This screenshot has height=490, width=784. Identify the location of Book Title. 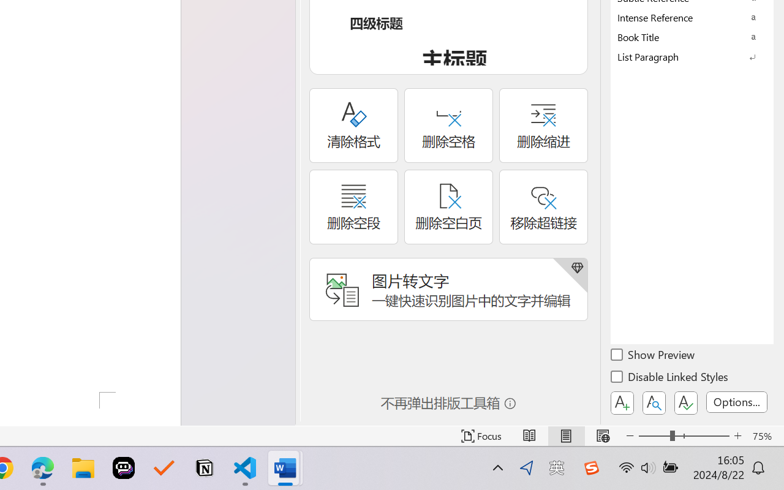
(692, 37).